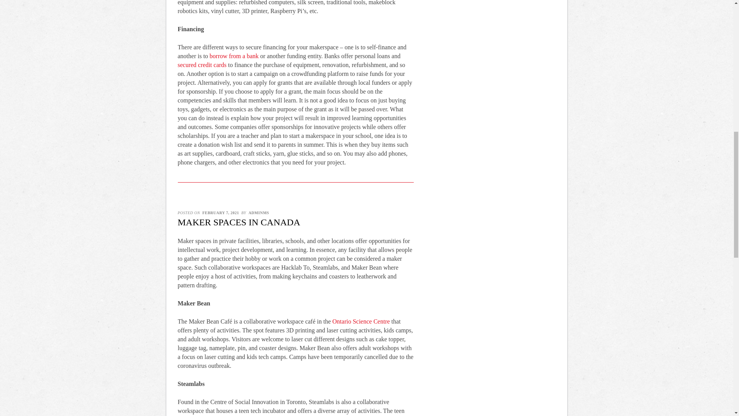  Describe the element at coordinates (259, 213) in the screenshot. I see `View all posts by adminMS` at that location.